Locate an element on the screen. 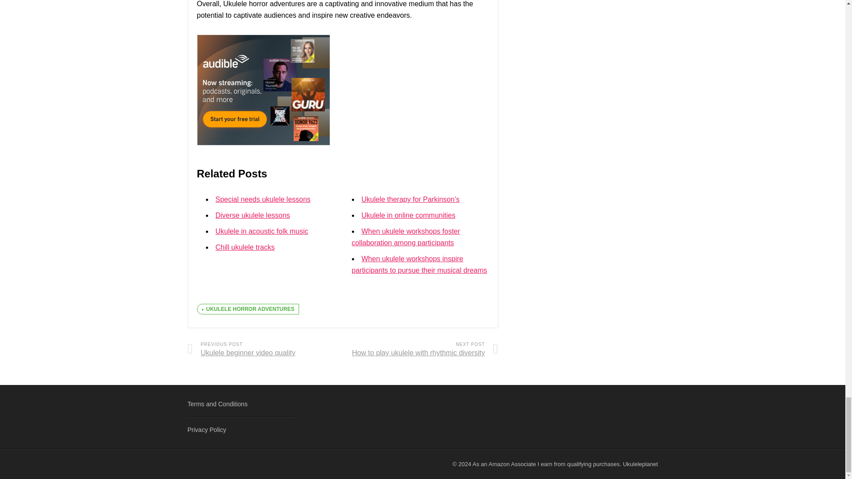  Special needs ukulele lessons is located at coordinates (263, 199).